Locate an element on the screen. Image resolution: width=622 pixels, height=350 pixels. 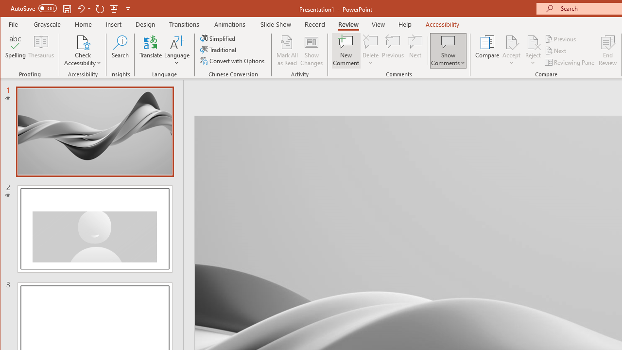
Translate is located at coordinates (151, 51).